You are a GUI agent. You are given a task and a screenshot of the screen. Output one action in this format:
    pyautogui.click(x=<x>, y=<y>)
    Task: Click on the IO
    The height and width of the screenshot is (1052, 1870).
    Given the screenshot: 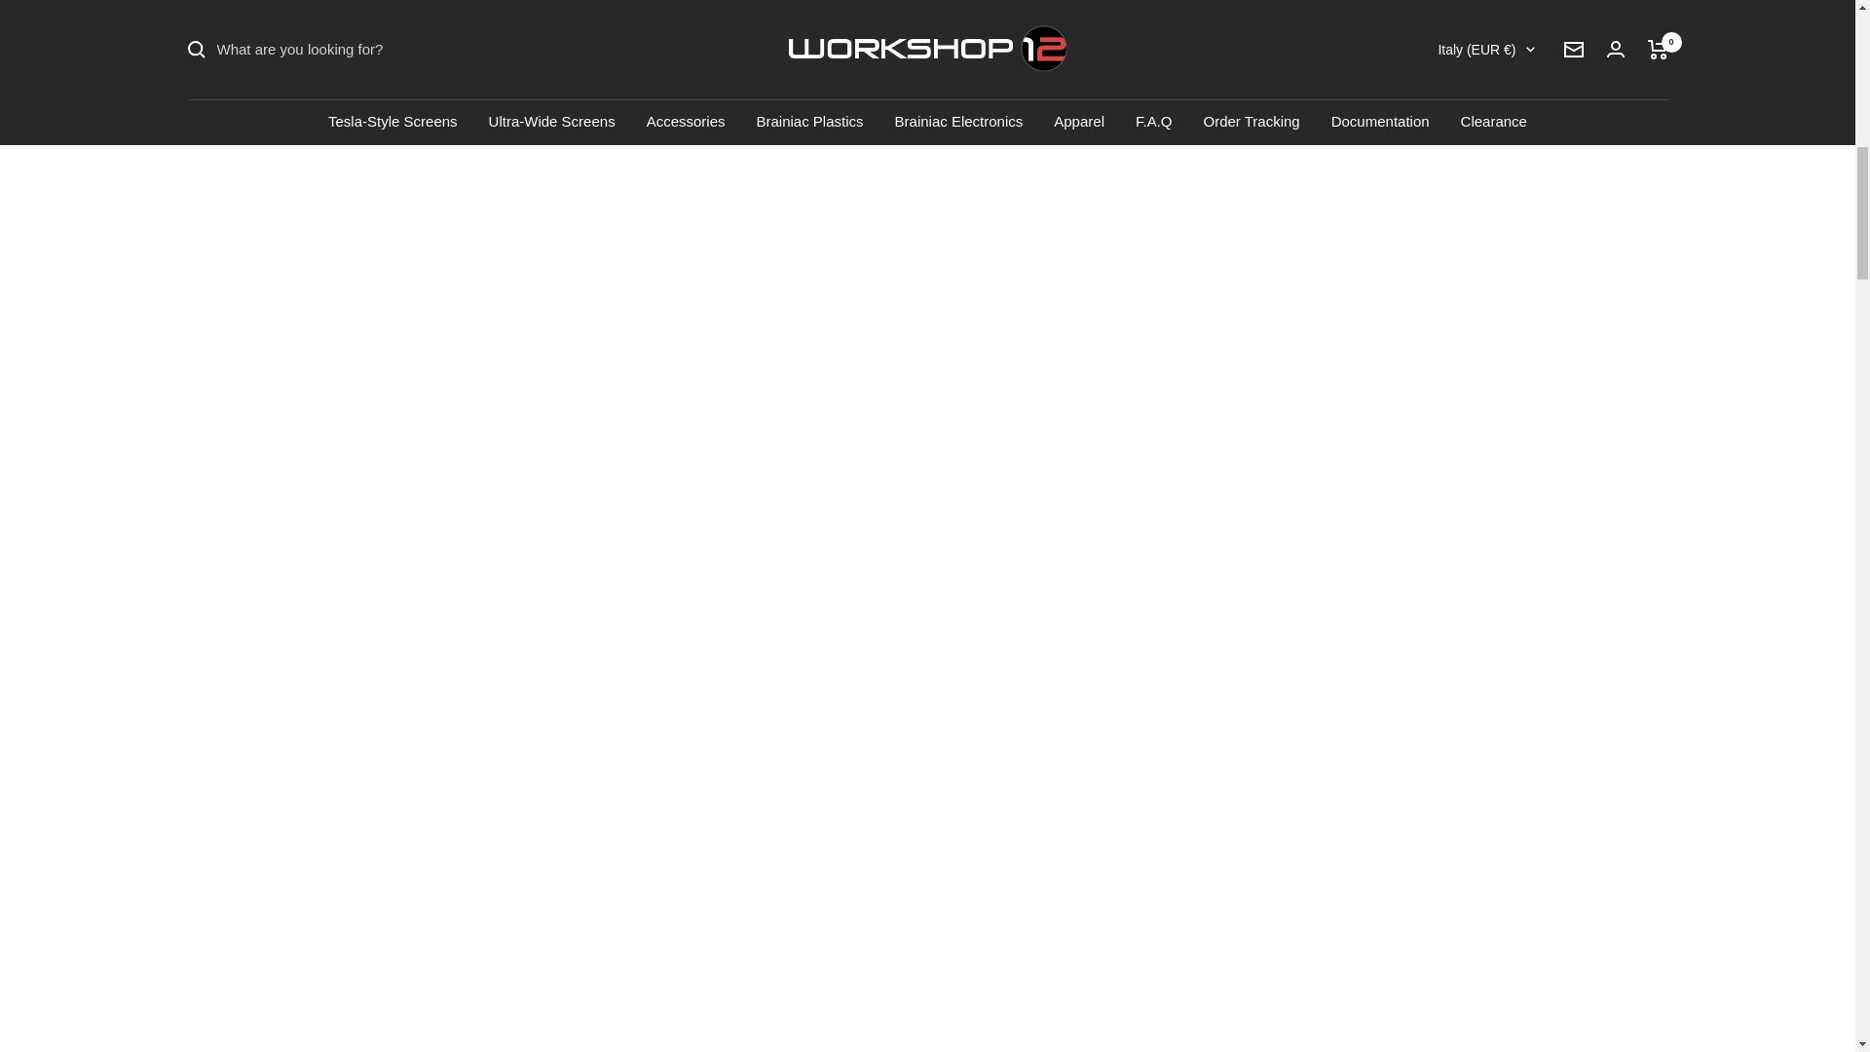 What is the action you would take?
    pyautogui.click(x=1342, y=51)
    